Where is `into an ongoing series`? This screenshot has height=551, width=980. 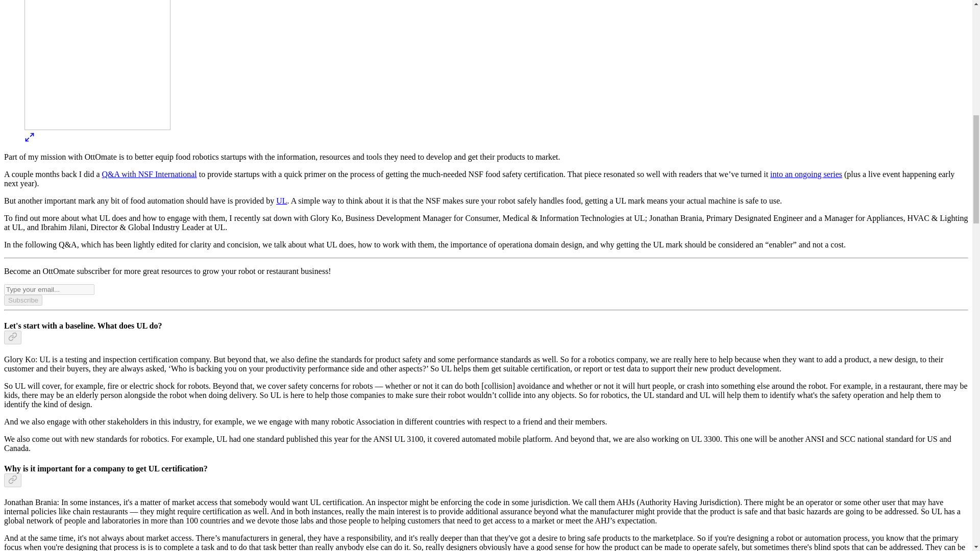 into an ongoing series is located at coordinates (806, 173).